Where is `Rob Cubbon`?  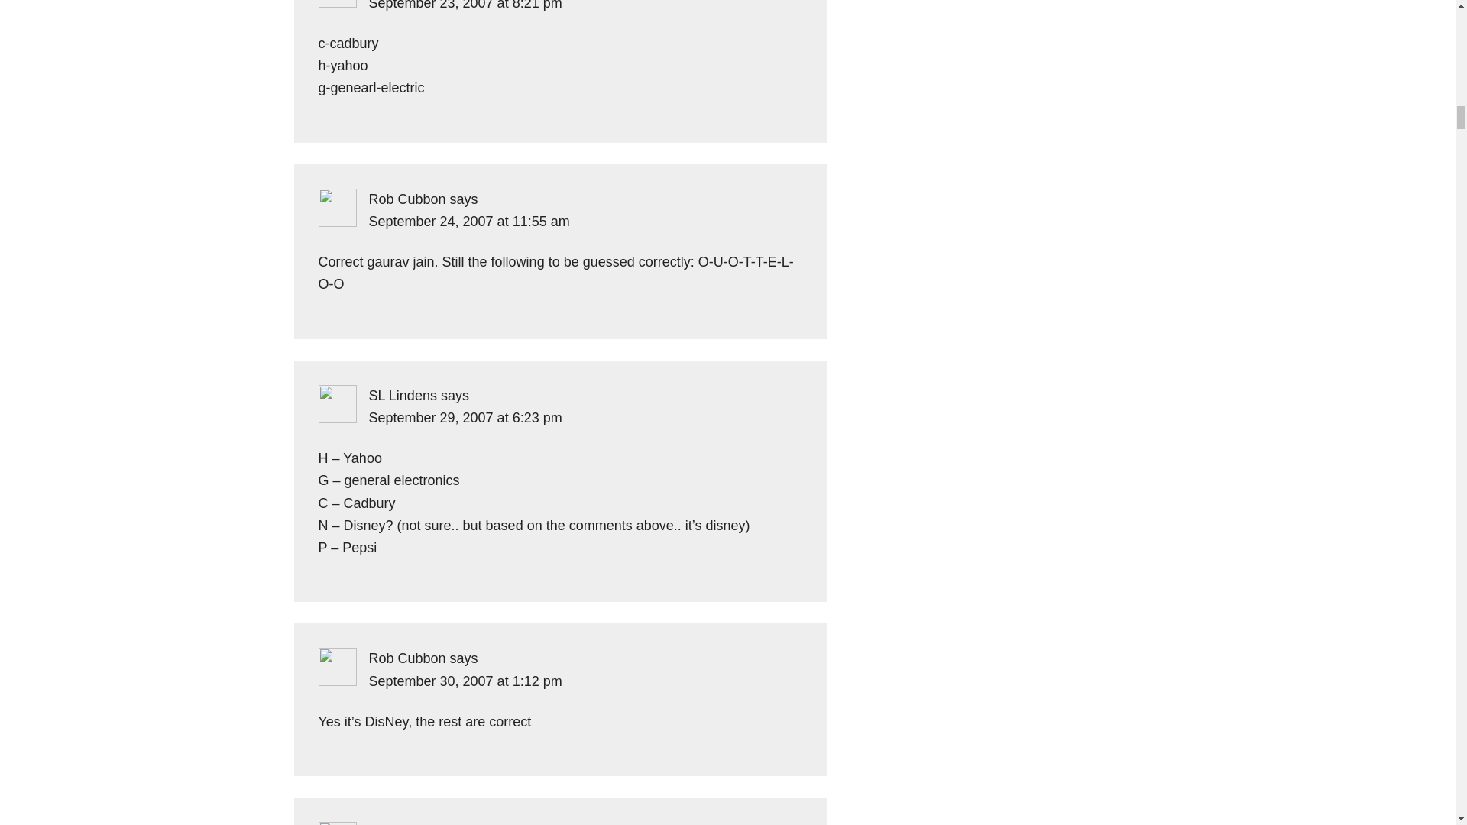
Rob Cubbon is located at coordinates (406, 199).